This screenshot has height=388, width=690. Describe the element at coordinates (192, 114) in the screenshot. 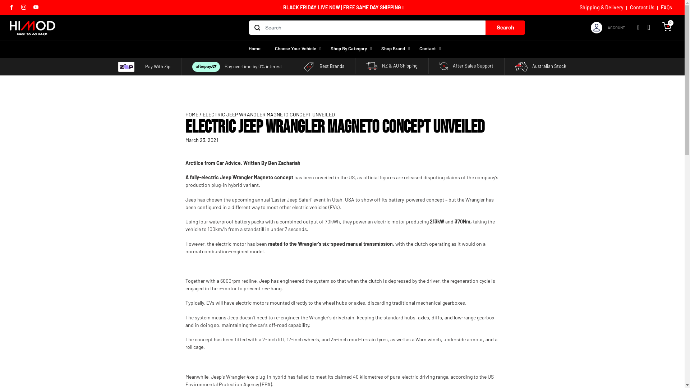

I see `HOME` at that location.